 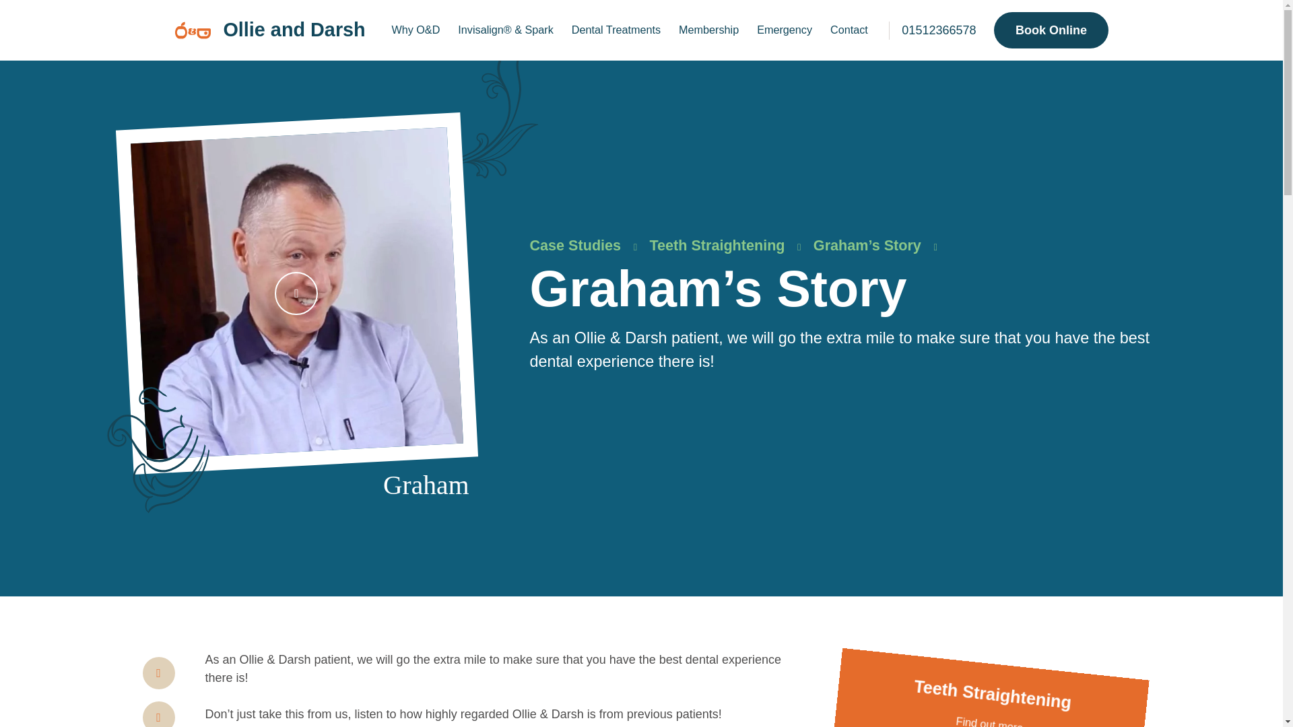 I want to click on Share on Twitter, so click(x=158, y=714).